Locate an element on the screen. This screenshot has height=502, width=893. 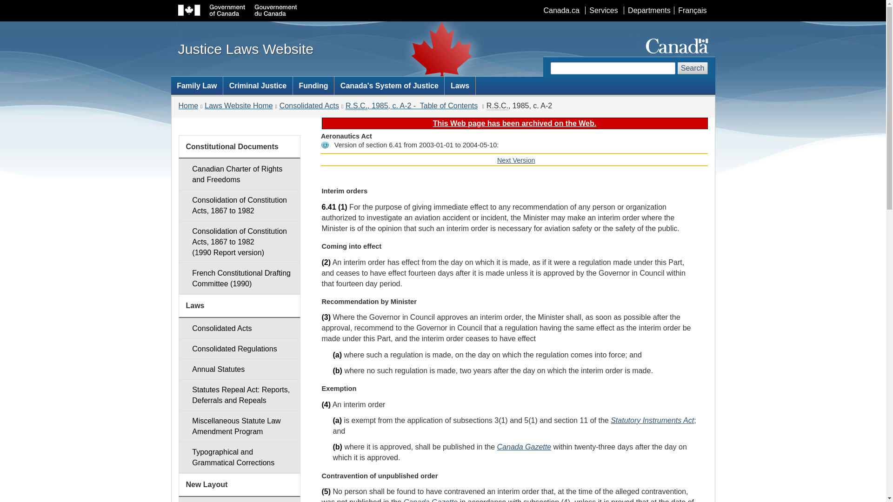
Canada Gazette is located at coordinates (514, 124).